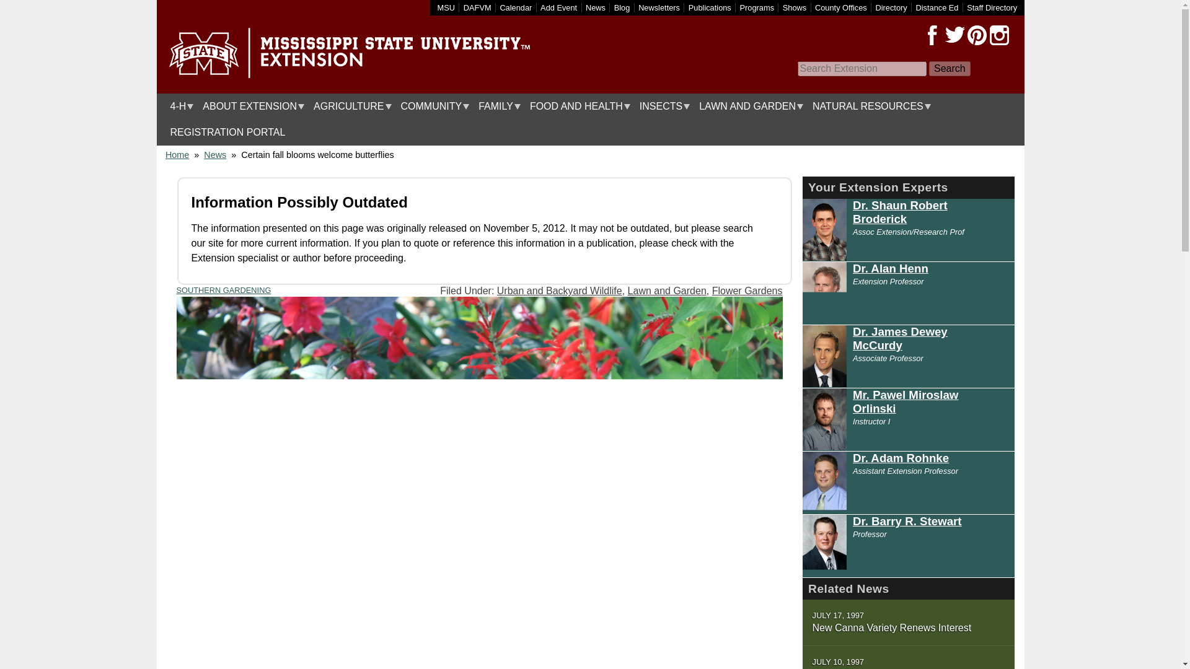  I want to click on Find a county extension office, so click(841, 7).